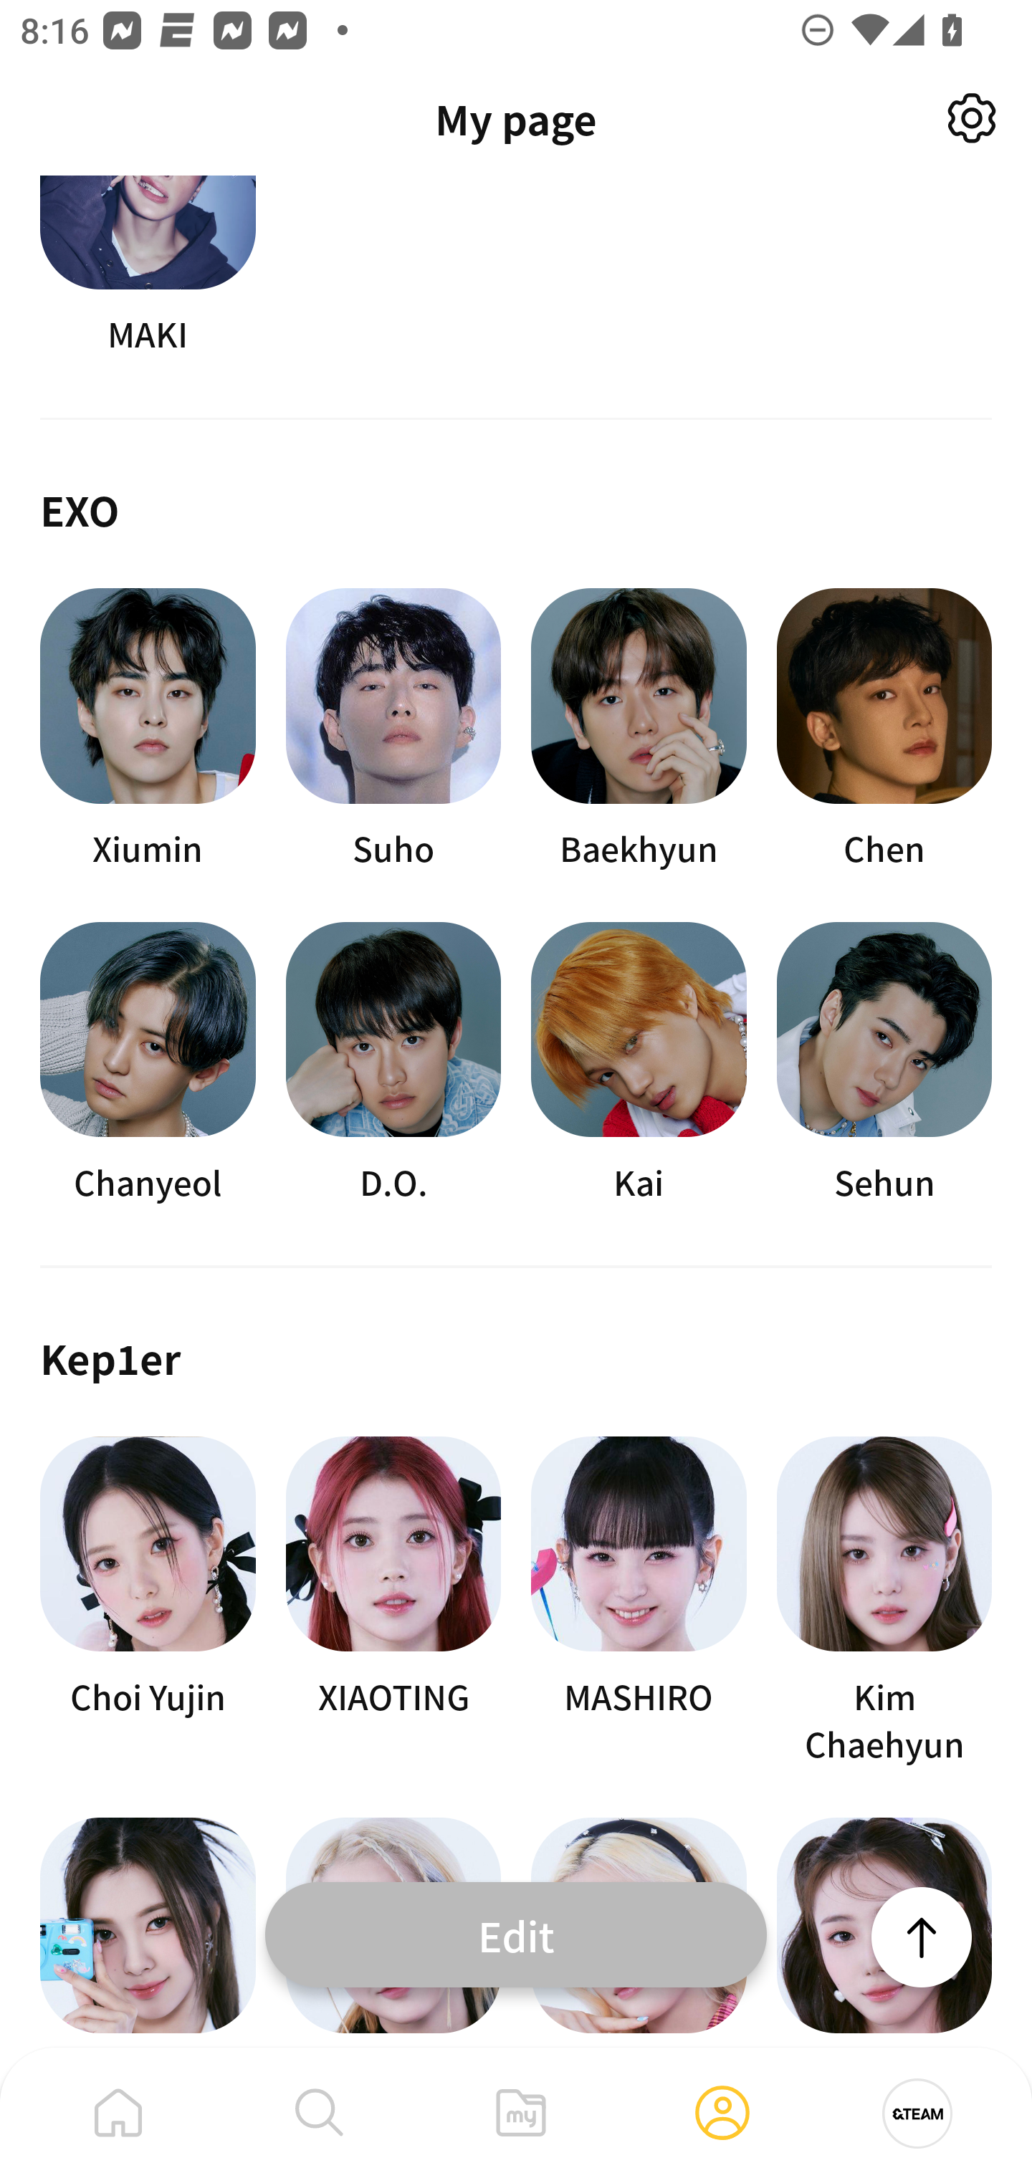 The height and width of the screenshot is (2178, 1032). I want to click on Kim Chaehyun, so click(884, 1602).